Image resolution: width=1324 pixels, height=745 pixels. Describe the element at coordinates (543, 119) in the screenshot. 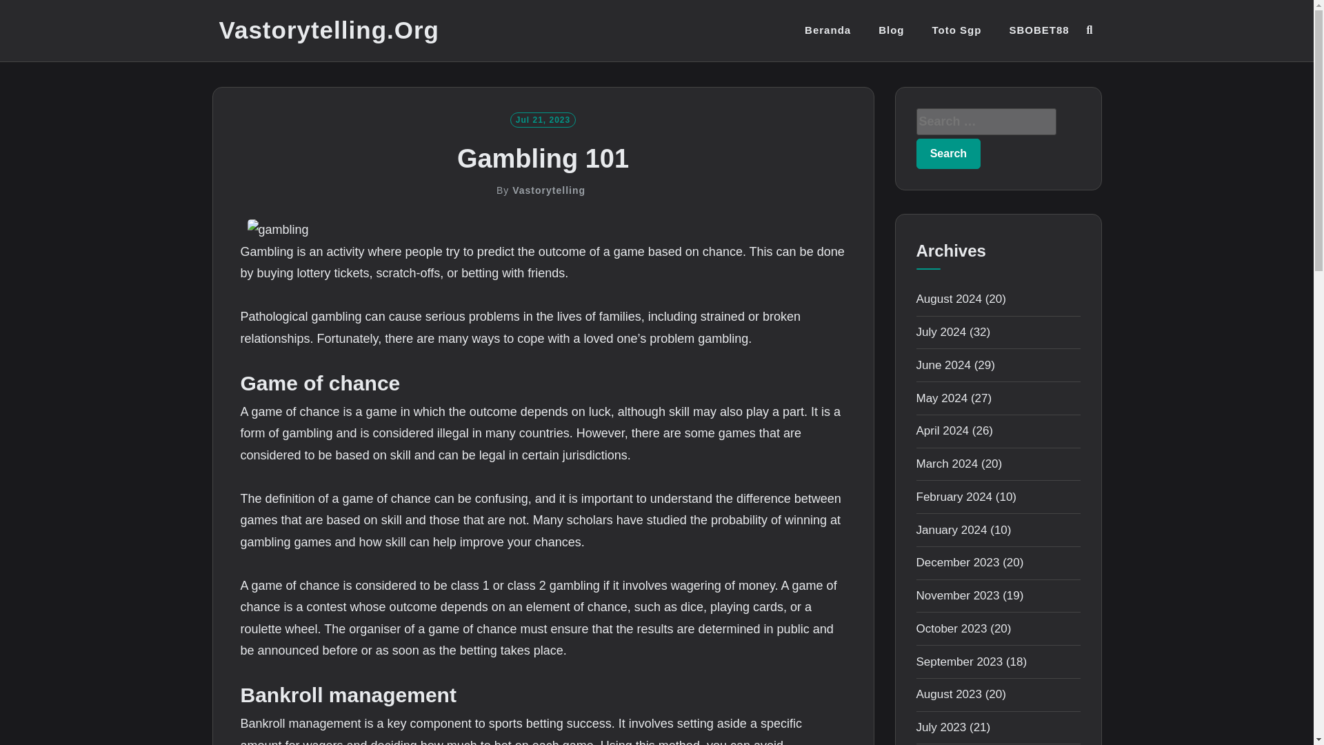

I see `Jul 21, 2023` at that location.